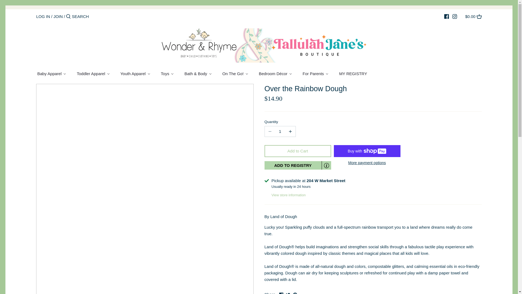 The height and width of the screenshot is (294, 522). Describe the element at coordinates (281, 293) in the screenshot. I see `Facebook` at that location.